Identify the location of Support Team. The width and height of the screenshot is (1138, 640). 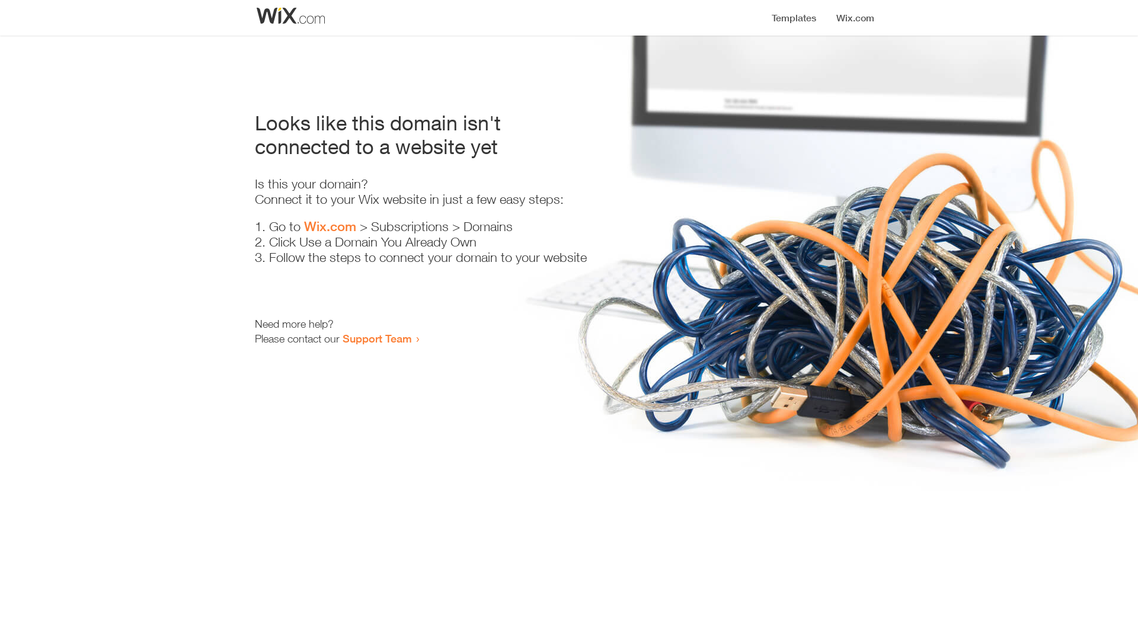
(377, 338).